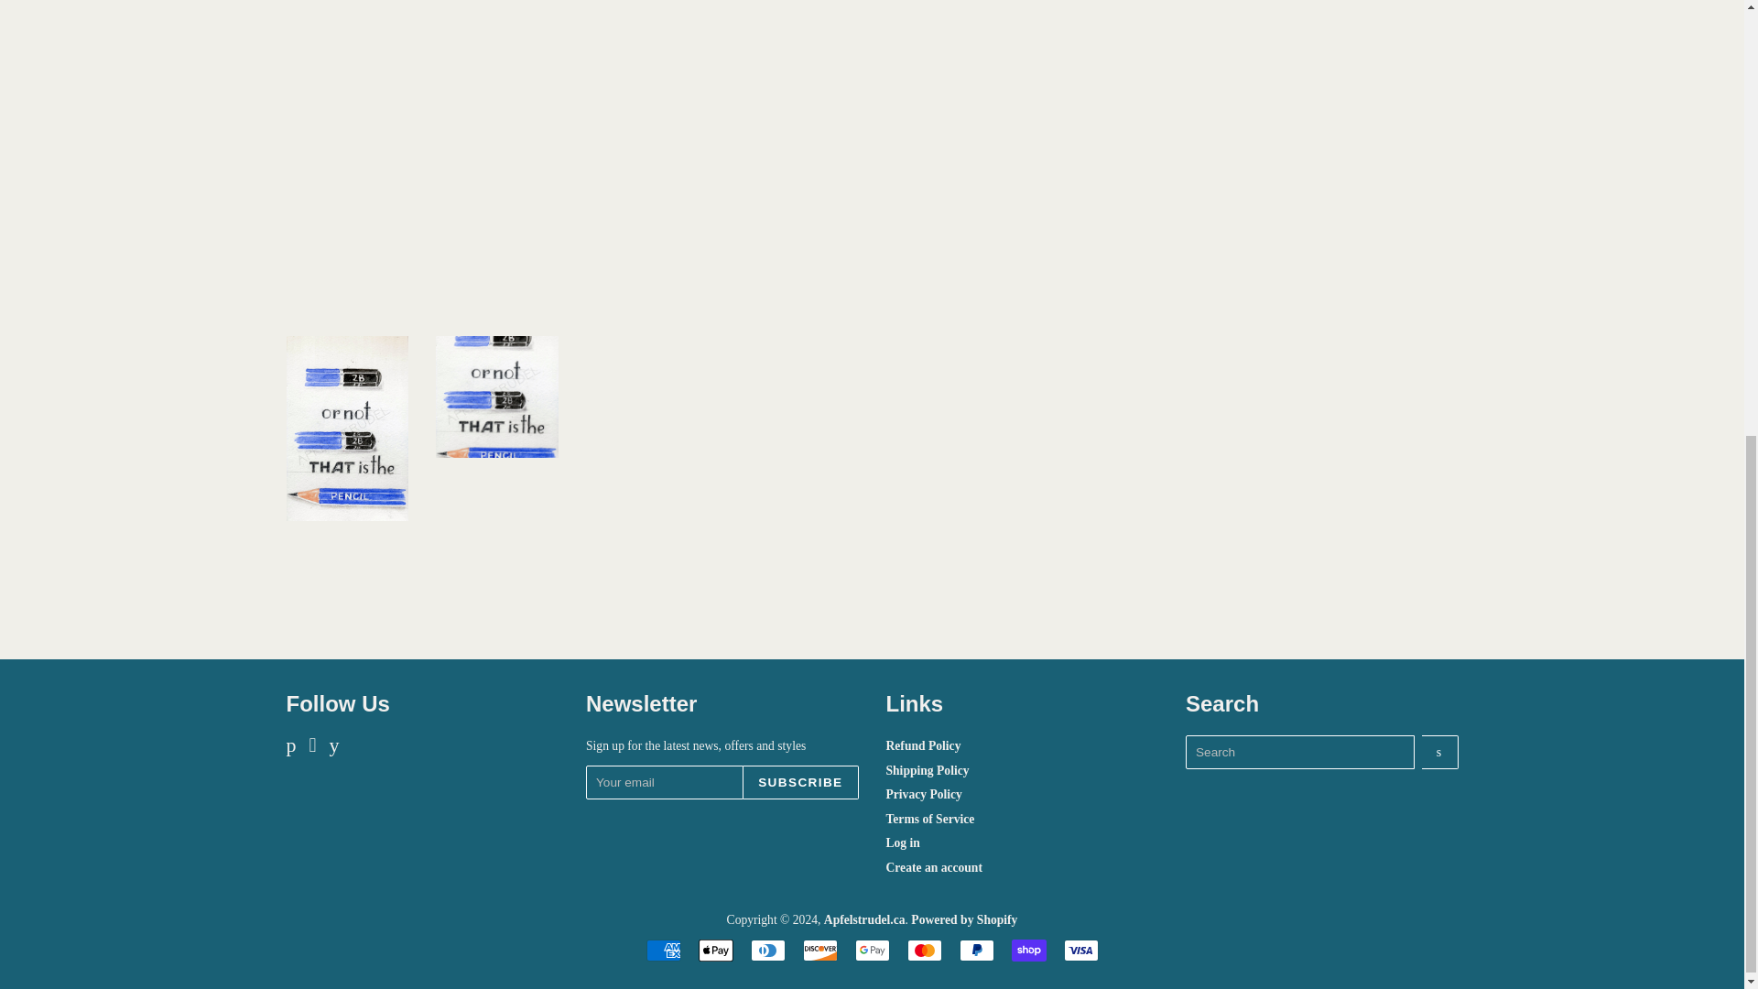  I want to click on Shop Pay, so click(1028, 951).